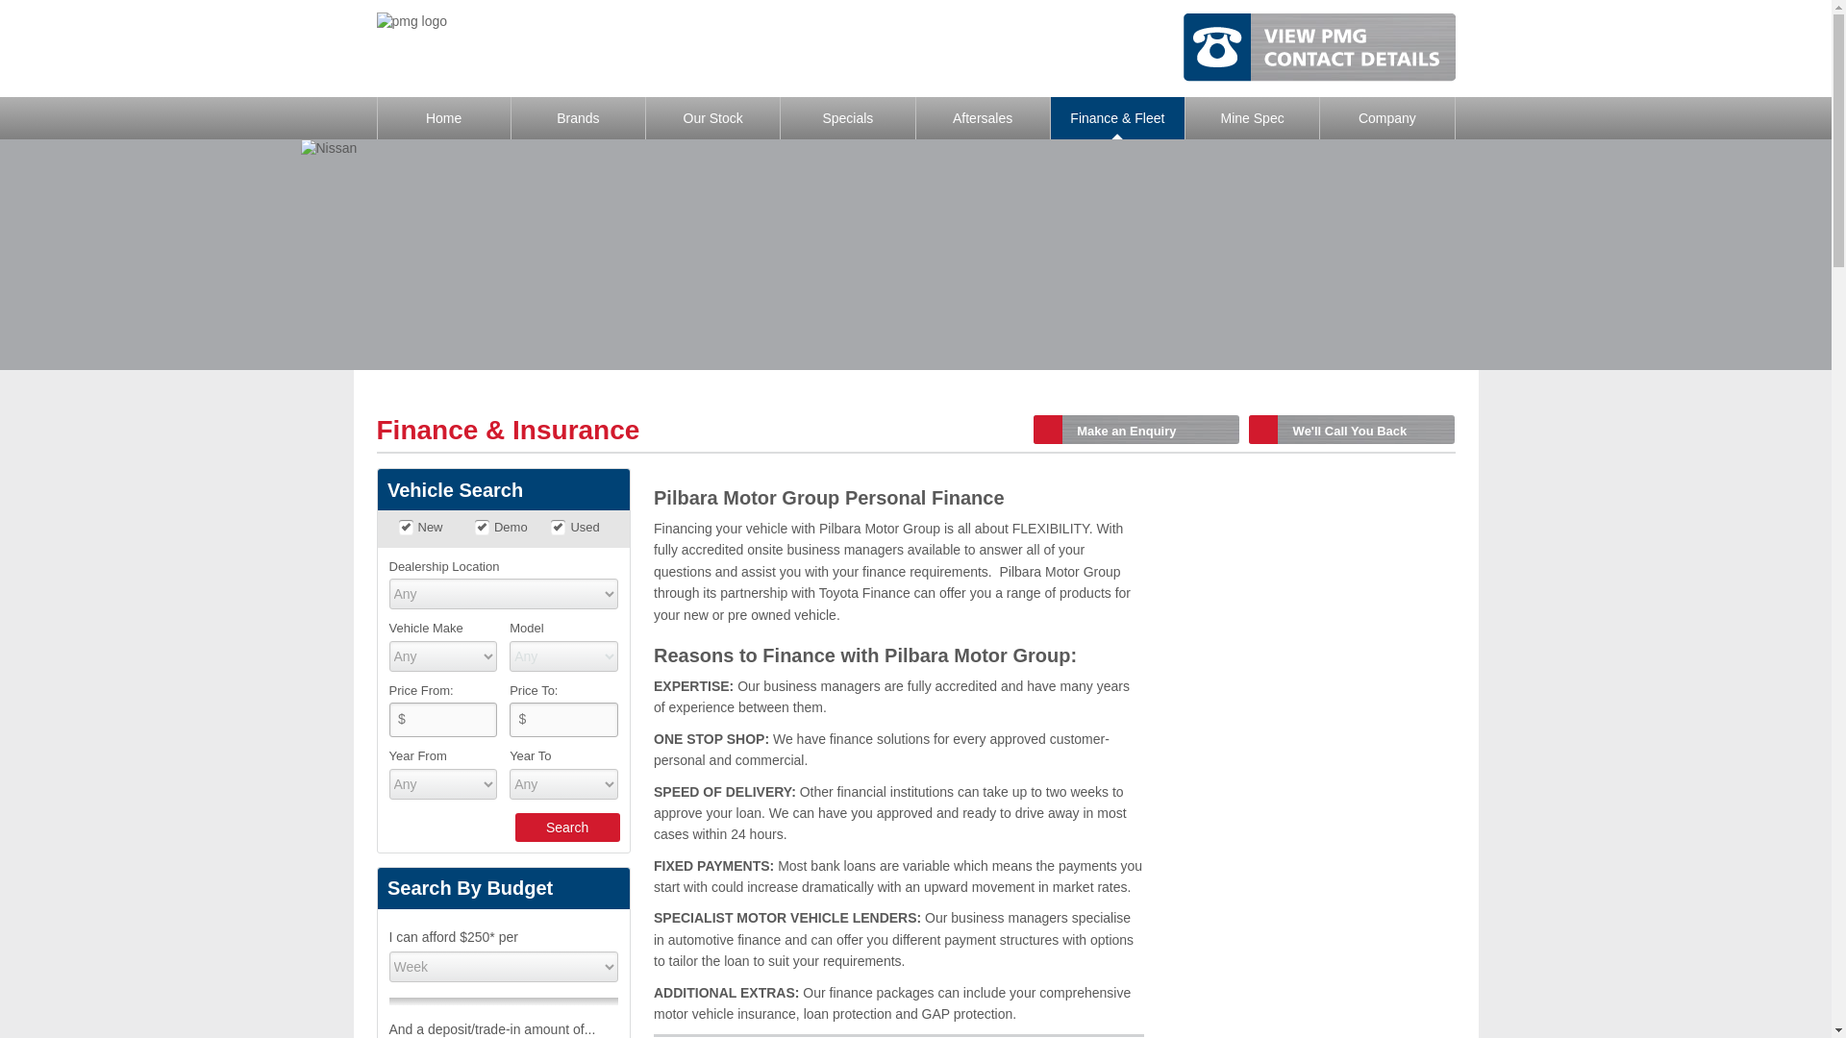  I want to click on Search, so click(567, 827).